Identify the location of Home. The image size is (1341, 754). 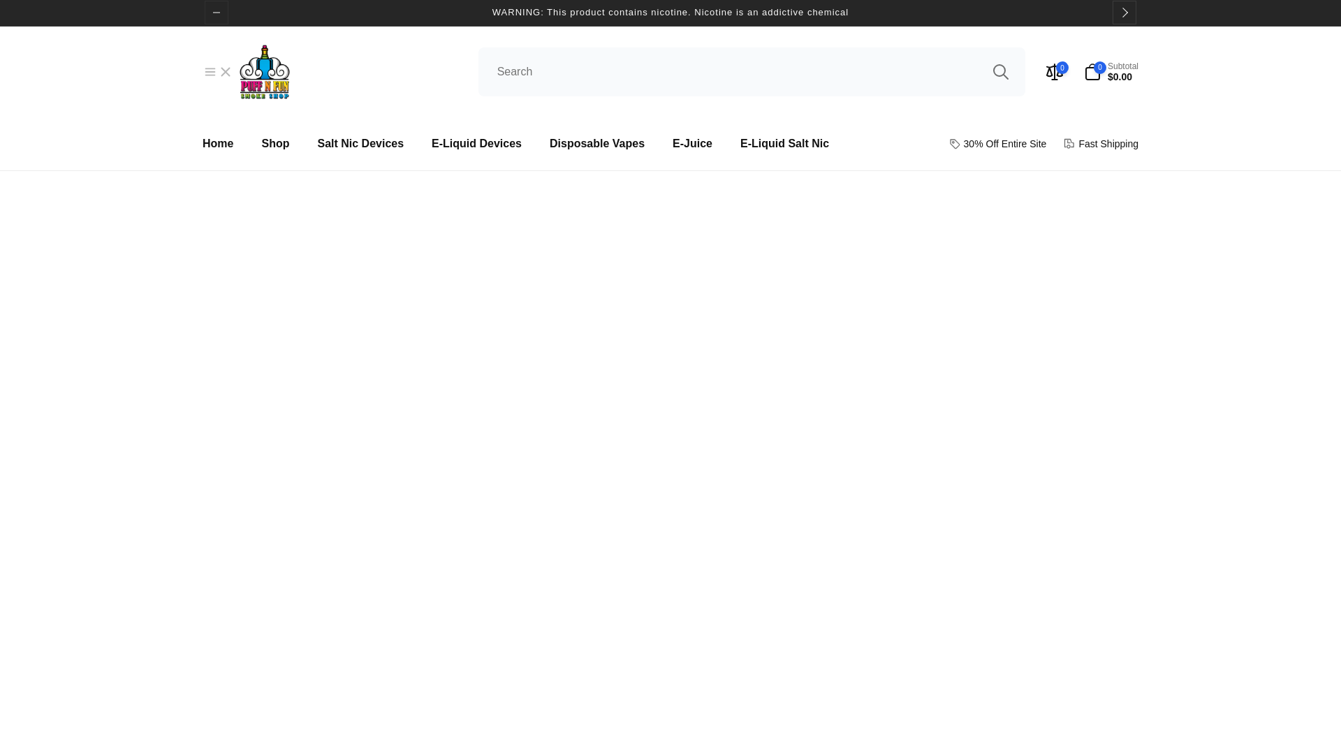
(218, 144).